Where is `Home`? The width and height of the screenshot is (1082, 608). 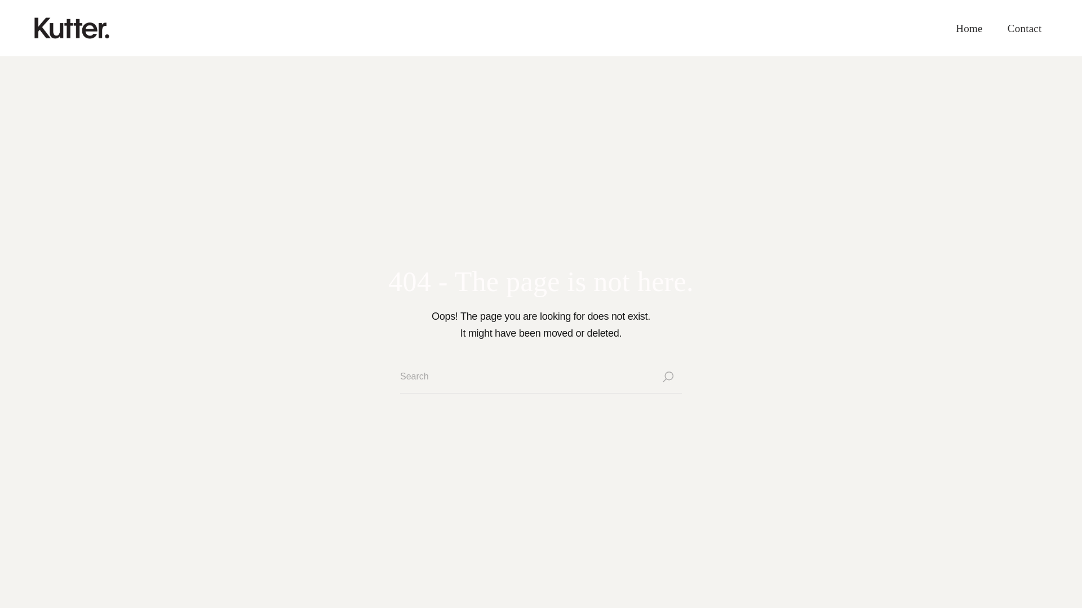 Home is located at coordinates (969, 28).